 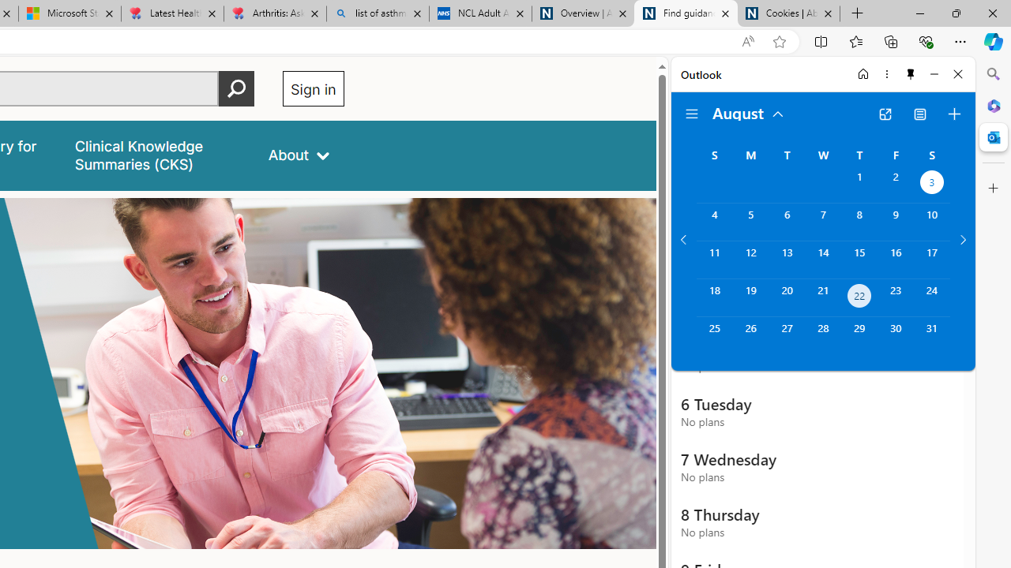 I want to click on Close tab, so click(x=828, y=13).